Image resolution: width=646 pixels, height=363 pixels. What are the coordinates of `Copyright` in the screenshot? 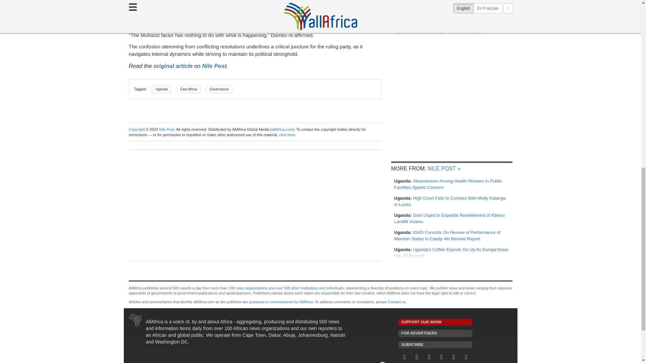 It's located at (137, 129).